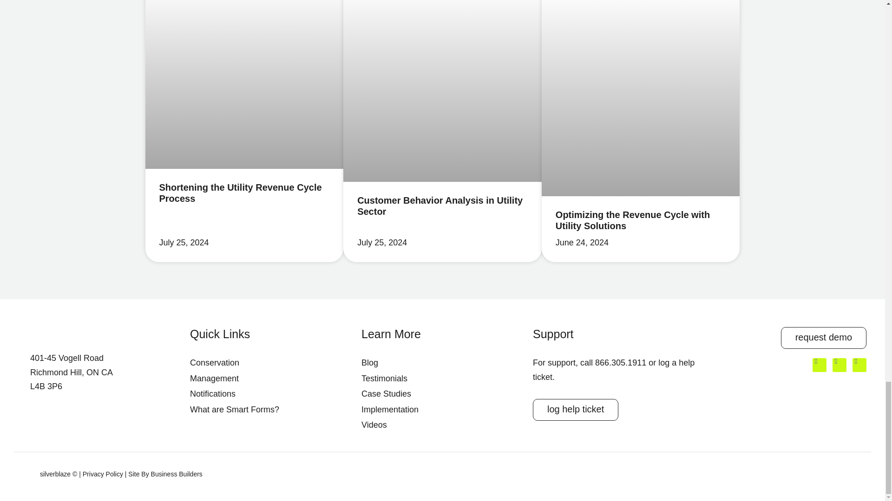 This screenshot has width=892, height=501. I want to click on Business Builders, so click(177, 474).